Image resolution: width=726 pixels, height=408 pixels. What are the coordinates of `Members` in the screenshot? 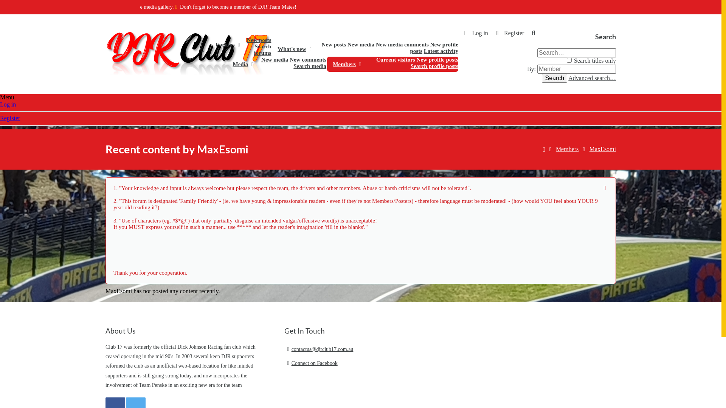 It's located at (342, 64).